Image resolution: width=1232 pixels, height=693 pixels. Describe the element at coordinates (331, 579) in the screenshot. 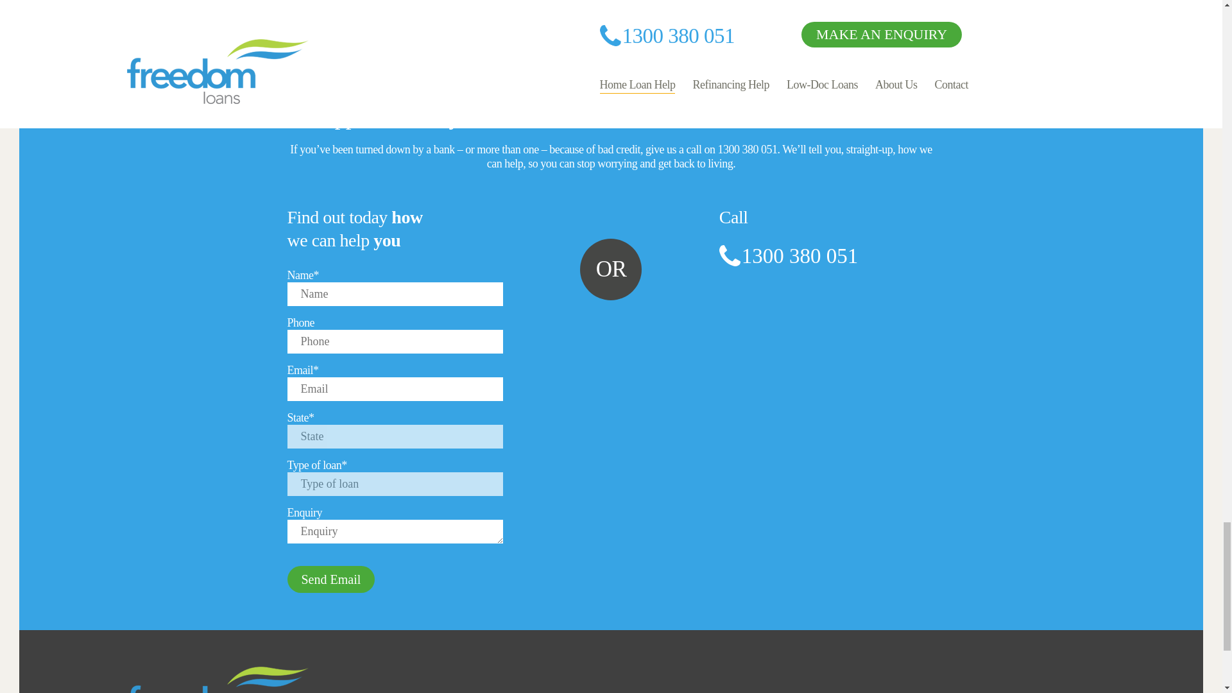

I see `Send Email` at that location.